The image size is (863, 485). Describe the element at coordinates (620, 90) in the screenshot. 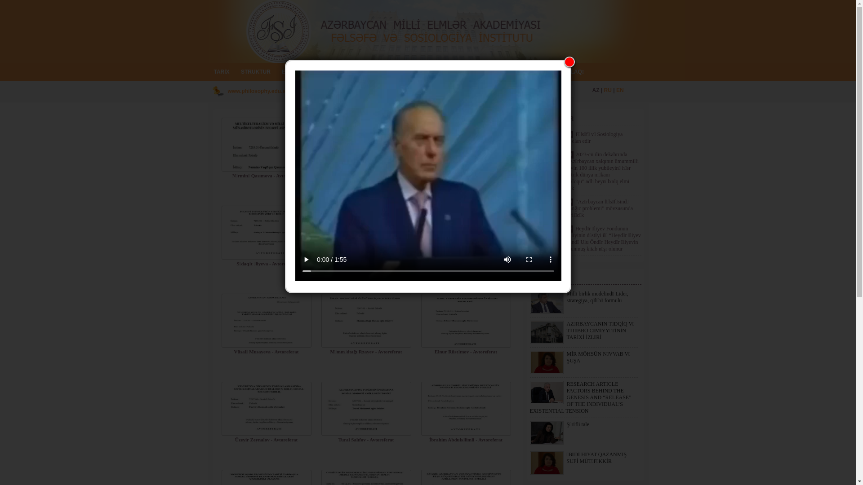

I see `EN` at that location.